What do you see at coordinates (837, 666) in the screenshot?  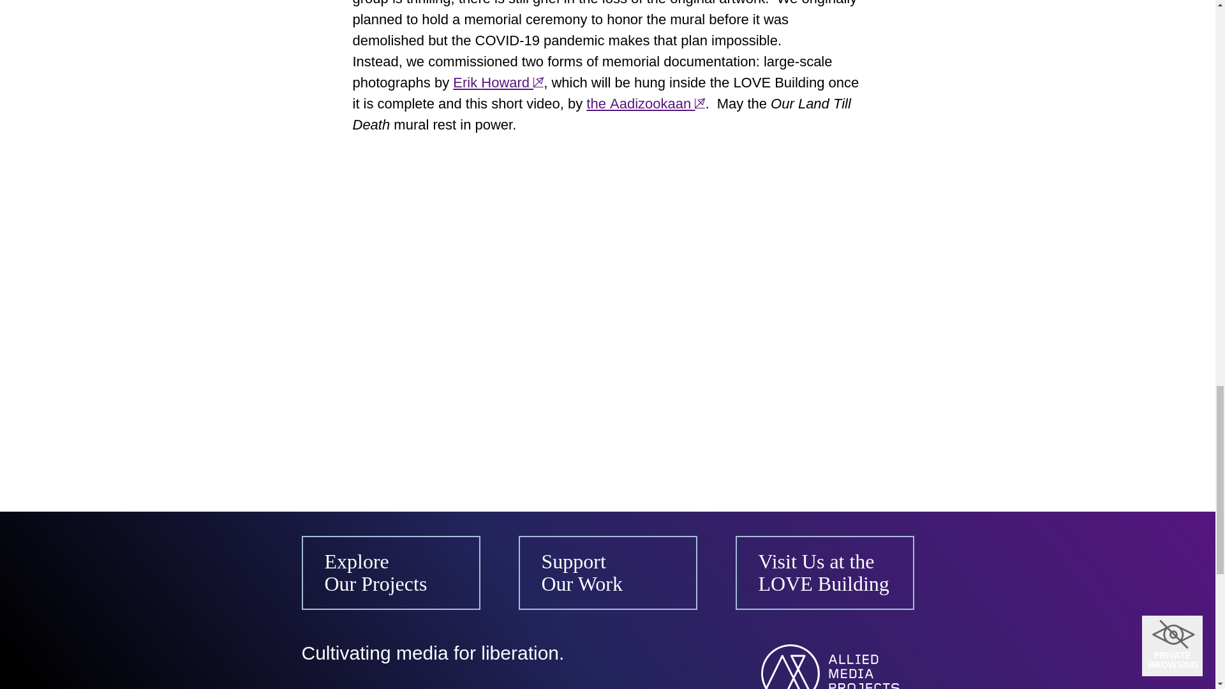 I see `Allied Media Projects homepage` at bounding box center [837, 666].